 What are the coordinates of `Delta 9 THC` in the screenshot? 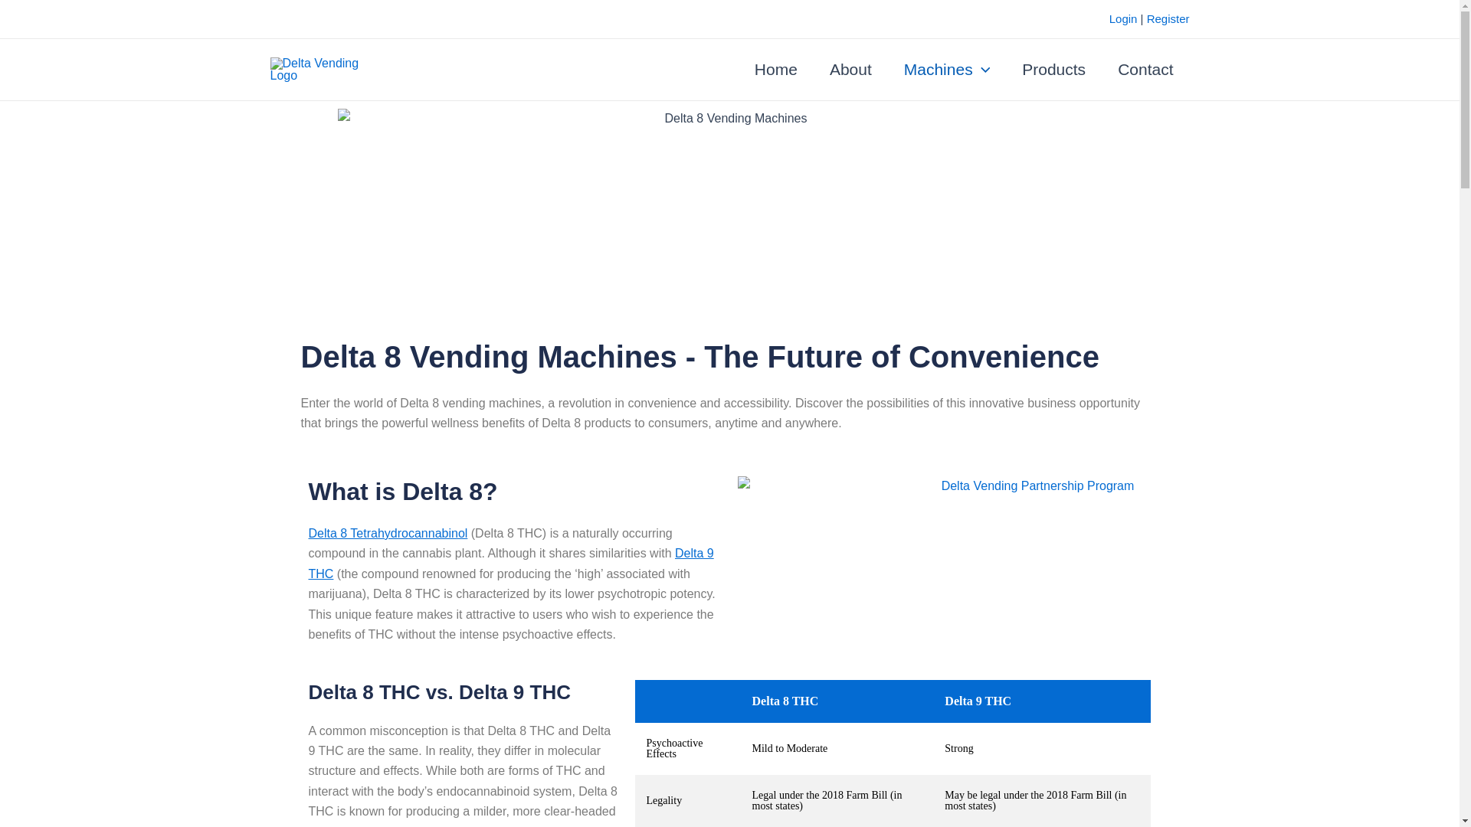 It's located at (510, 563).